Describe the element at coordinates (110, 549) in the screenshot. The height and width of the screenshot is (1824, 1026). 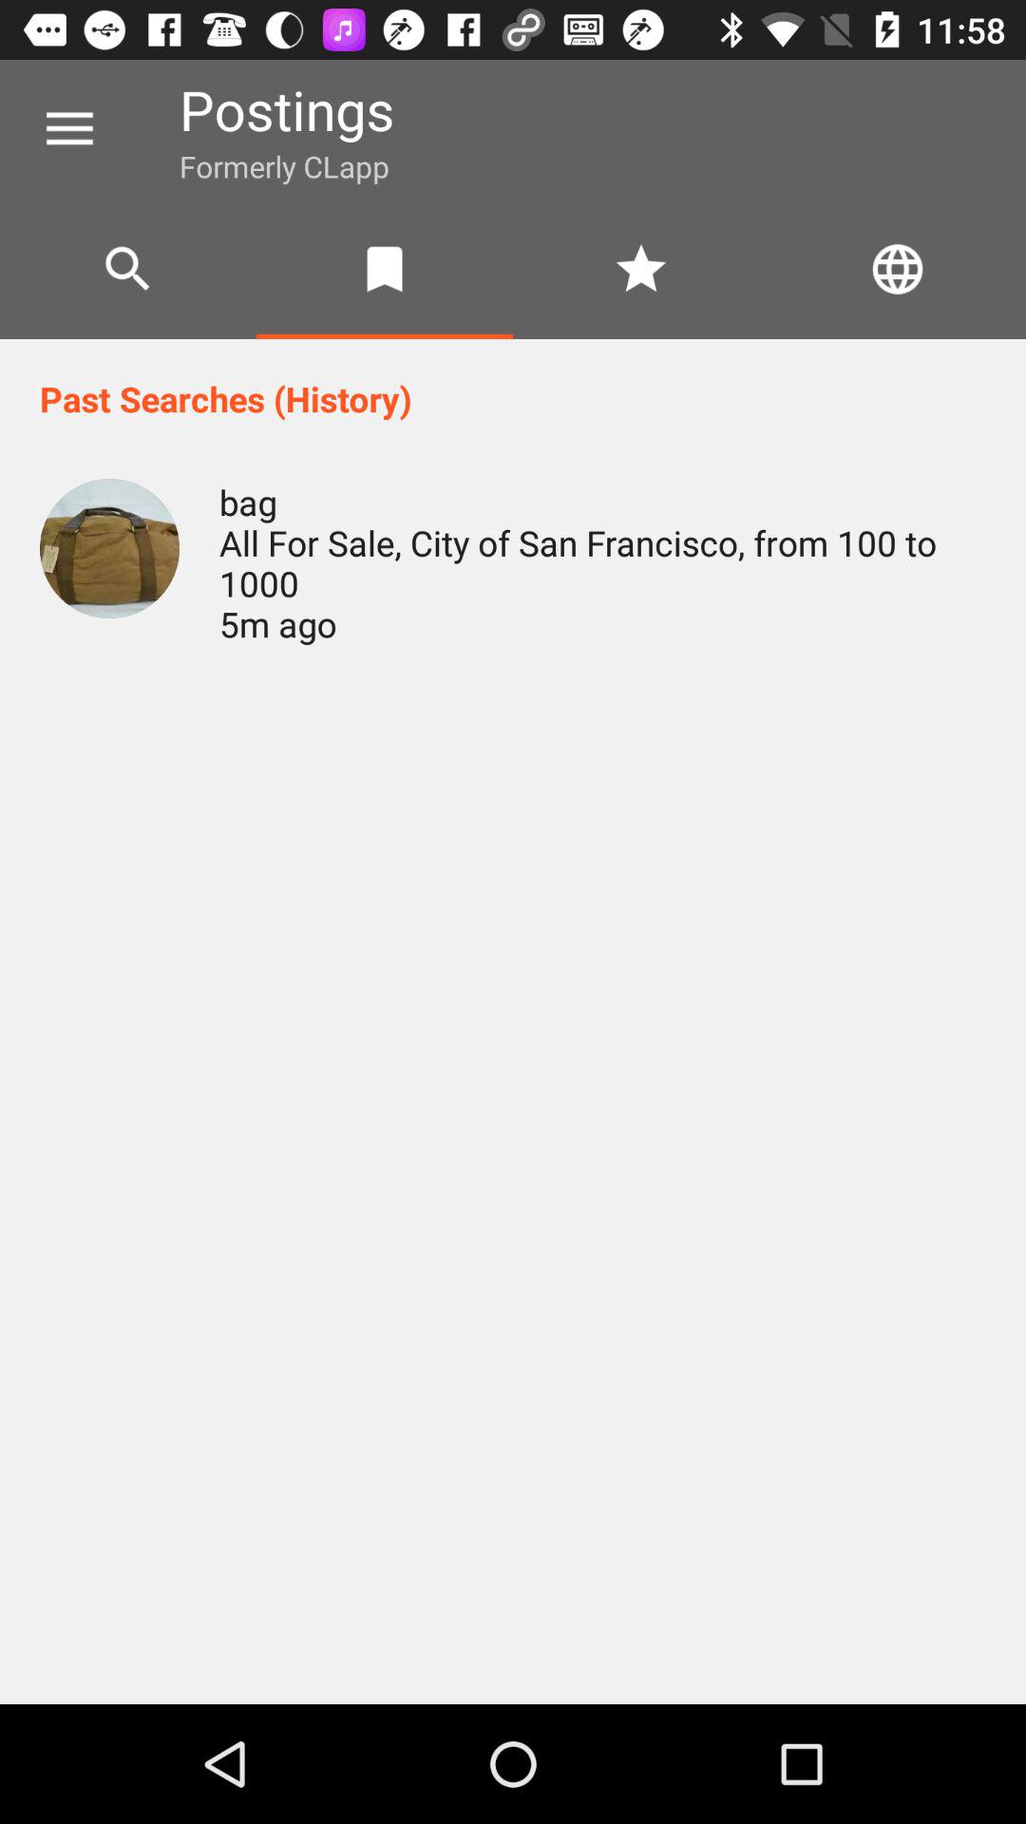
I see `view item` at that location.